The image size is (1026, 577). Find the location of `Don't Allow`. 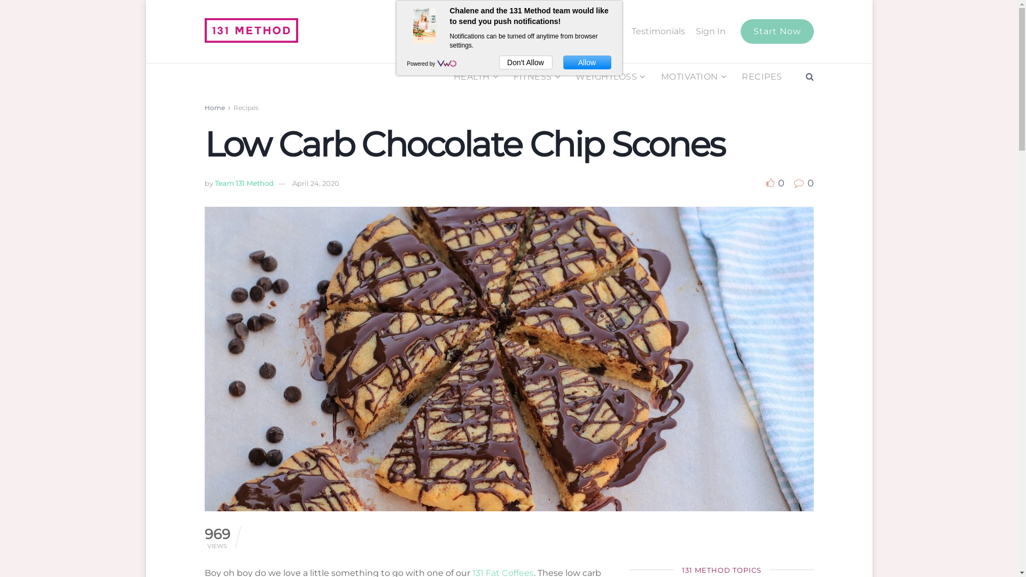

Don't Allow is located at coordinates (526, 63).